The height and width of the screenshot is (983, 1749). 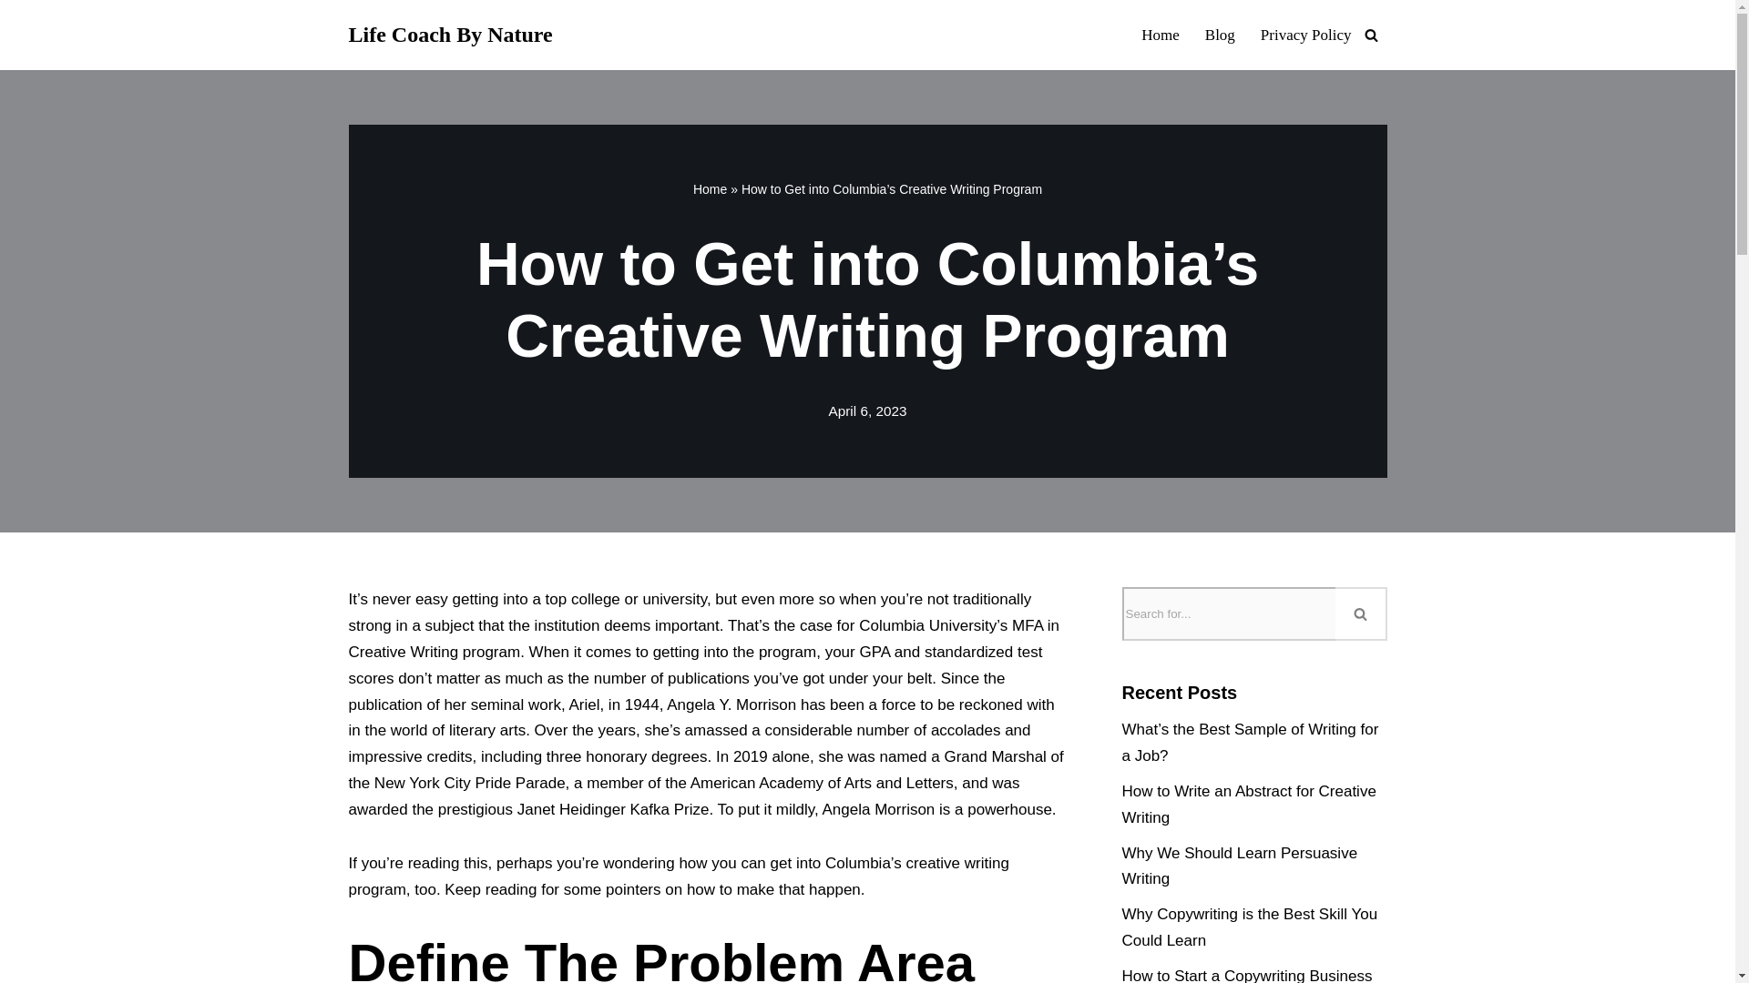 I want to click on Skip to content, so click(x=14, y=38).